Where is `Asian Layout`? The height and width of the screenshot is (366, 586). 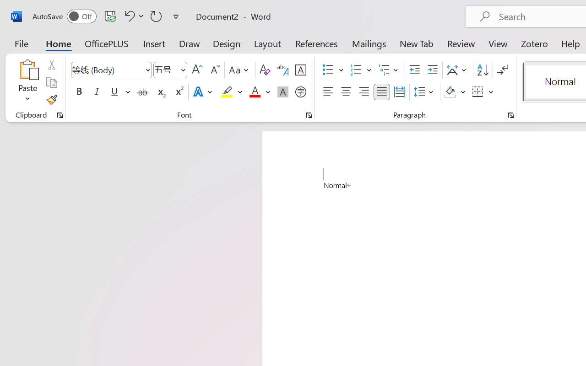
Asian Layout is located at coordinates (458, 70).